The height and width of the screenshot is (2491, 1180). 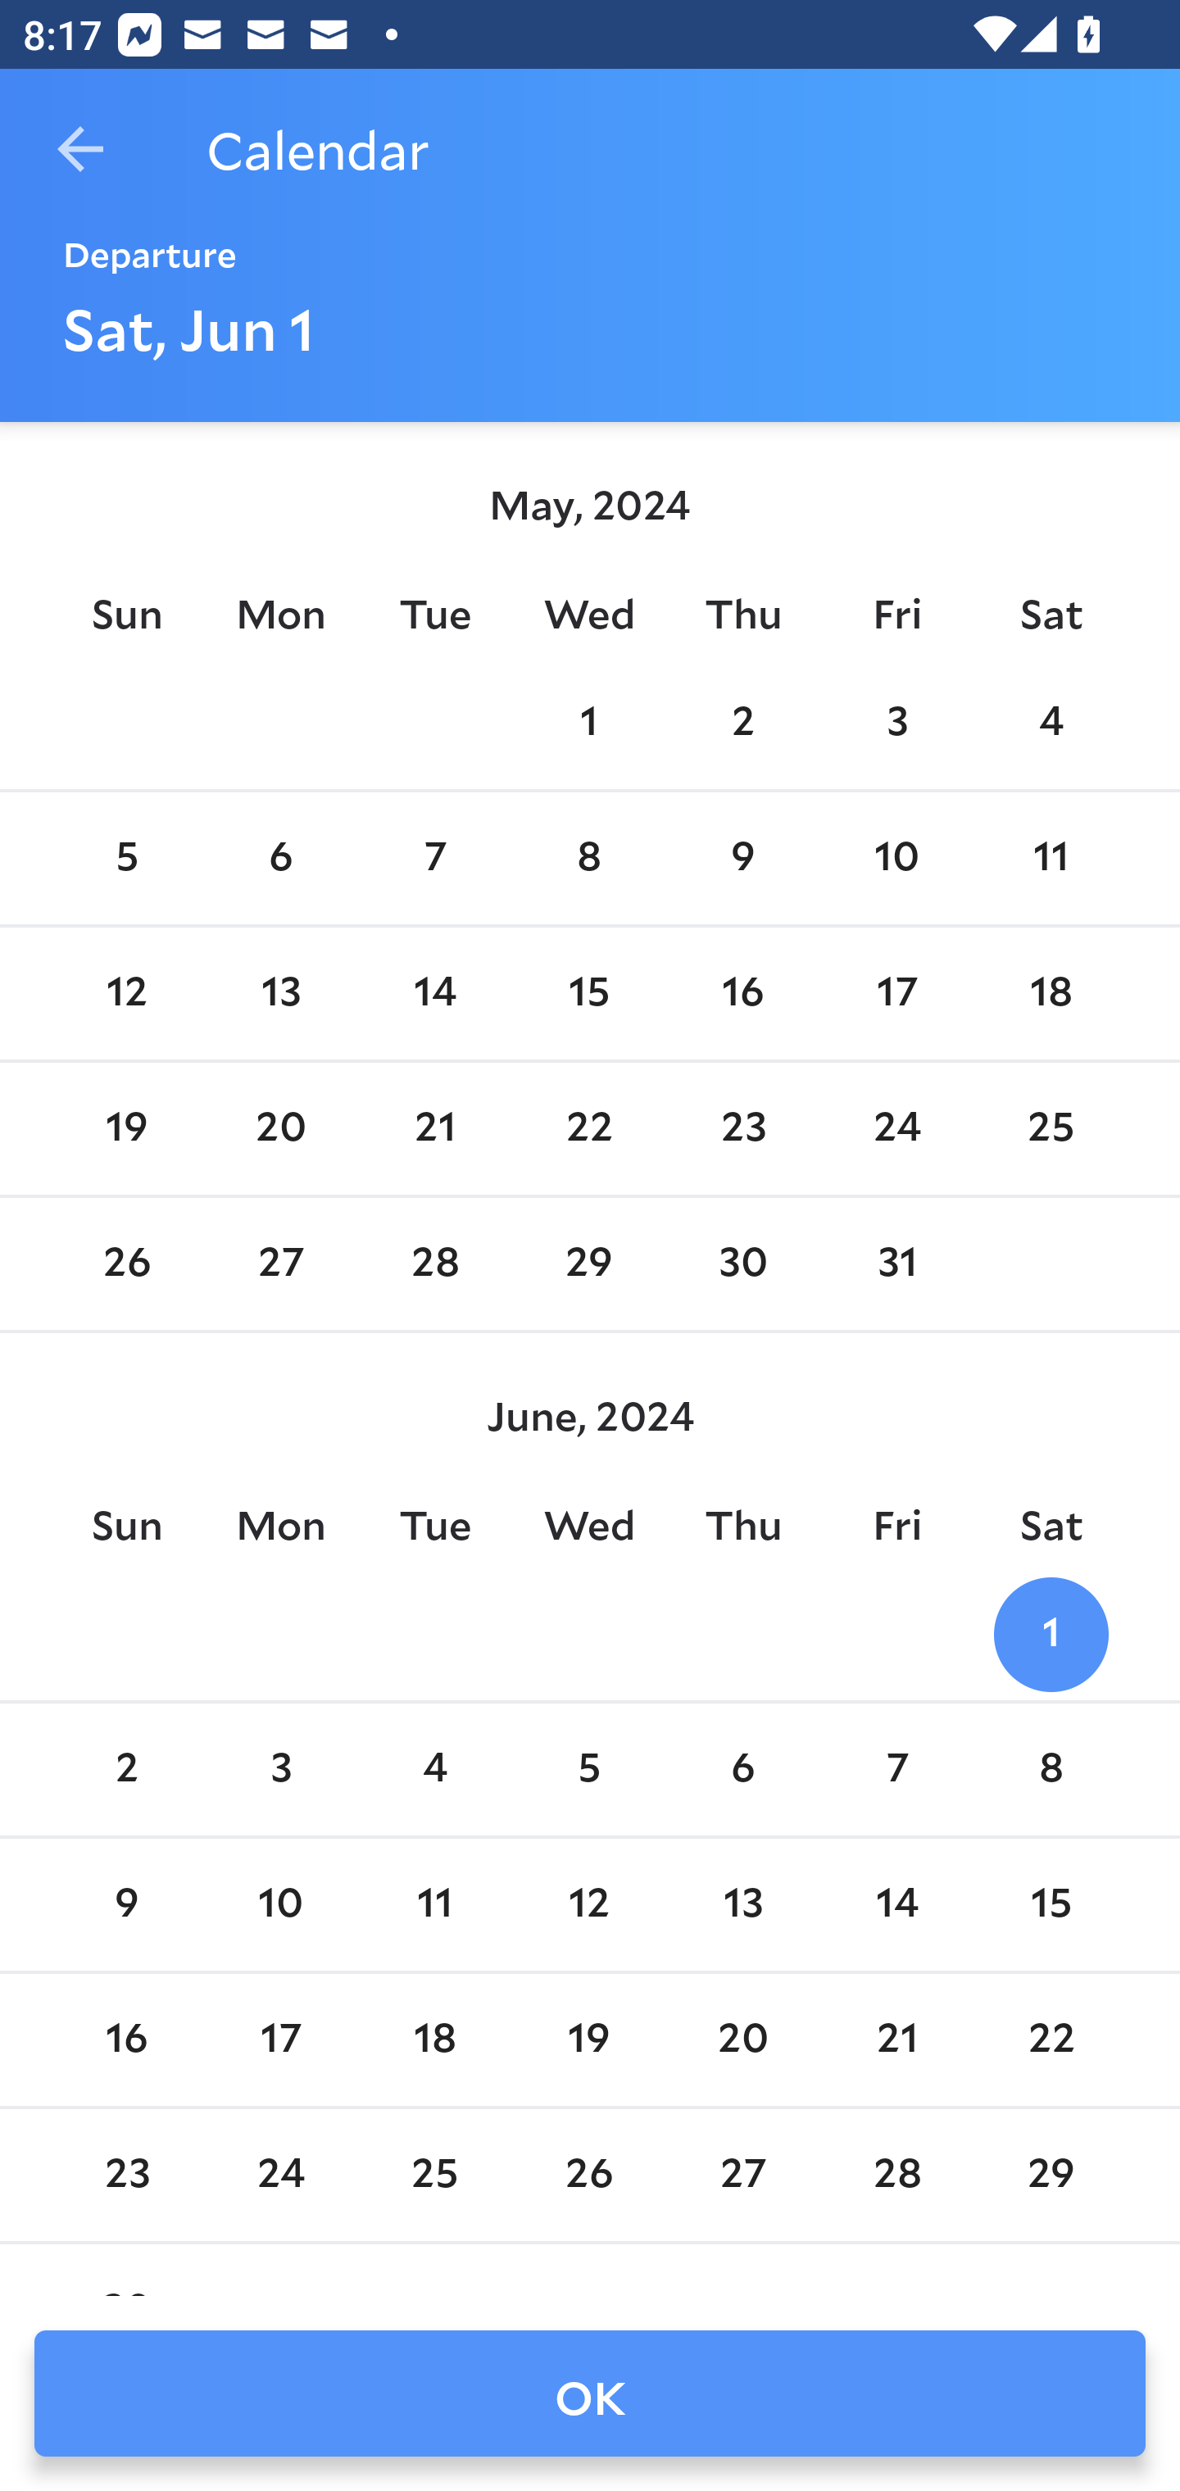 I want to click on 16, so click(x=126, y=2040).